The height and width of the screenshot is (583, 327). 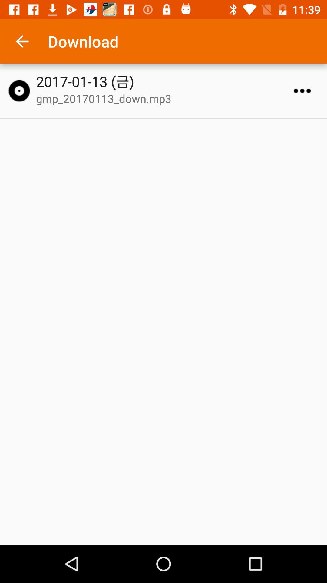 What do you see at coordinates (19, 91) in the screenshot?
I see `choose the icon next to the 2017 01 13 item` at bounding box center [19, 91].